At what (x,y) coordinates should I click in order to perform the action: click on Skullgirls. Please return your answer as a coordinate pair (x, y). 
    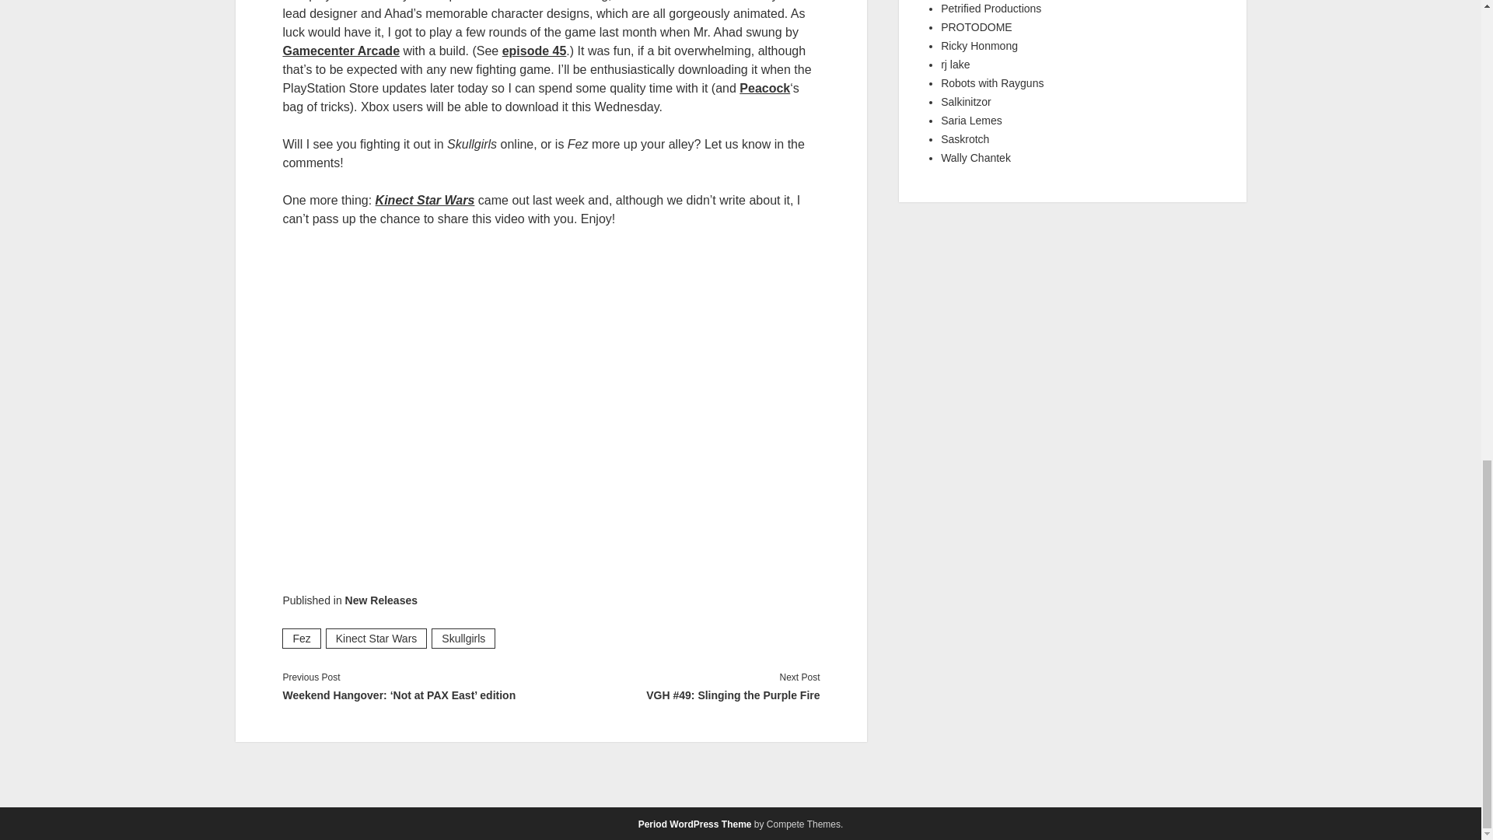
    Looking at the image, I should click on (463, 638).